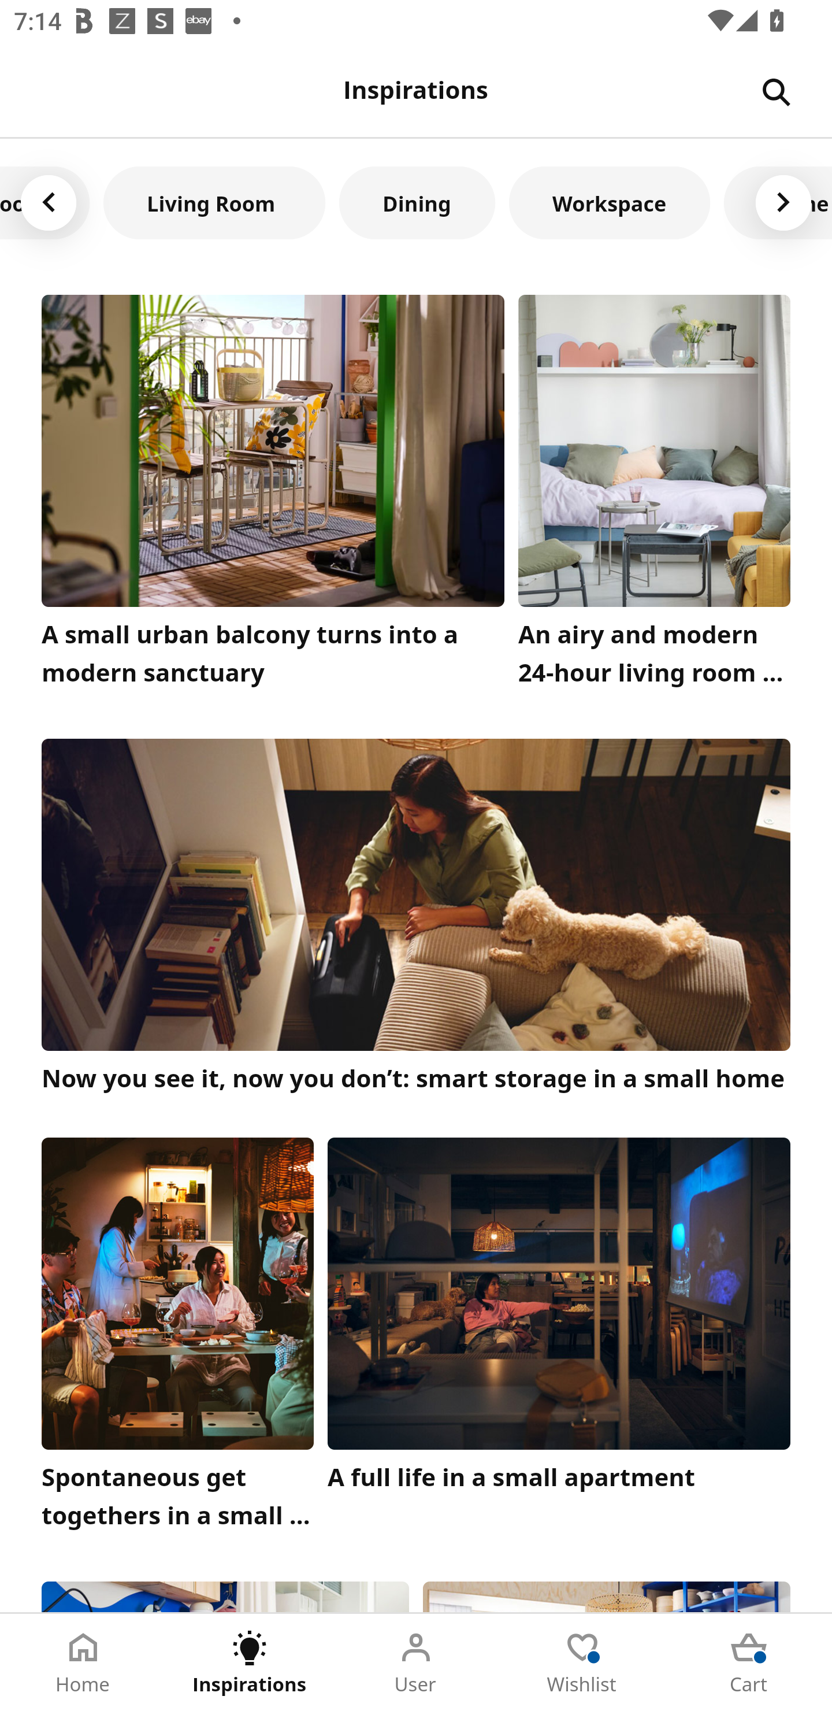  What do you see at coordinates (416, 1662) in the screenshot?
I see `User
Tab 3 of 5` at bounding box center [416, 1662].